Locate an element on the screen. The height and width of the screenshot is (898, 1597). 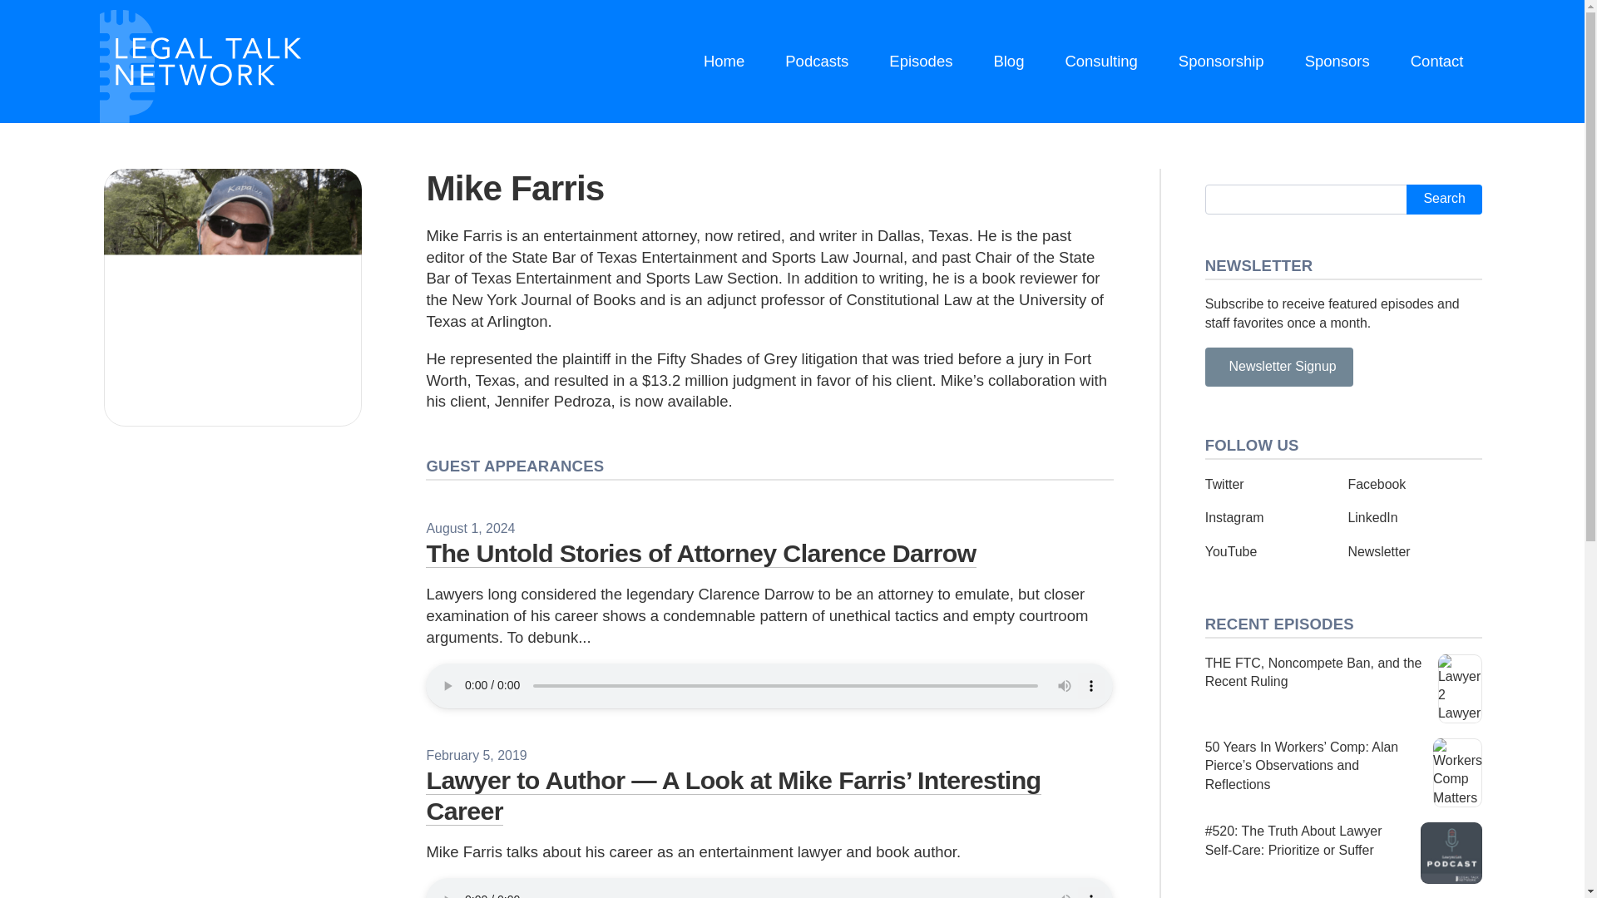
Search is located at coordinates (1444, 200).